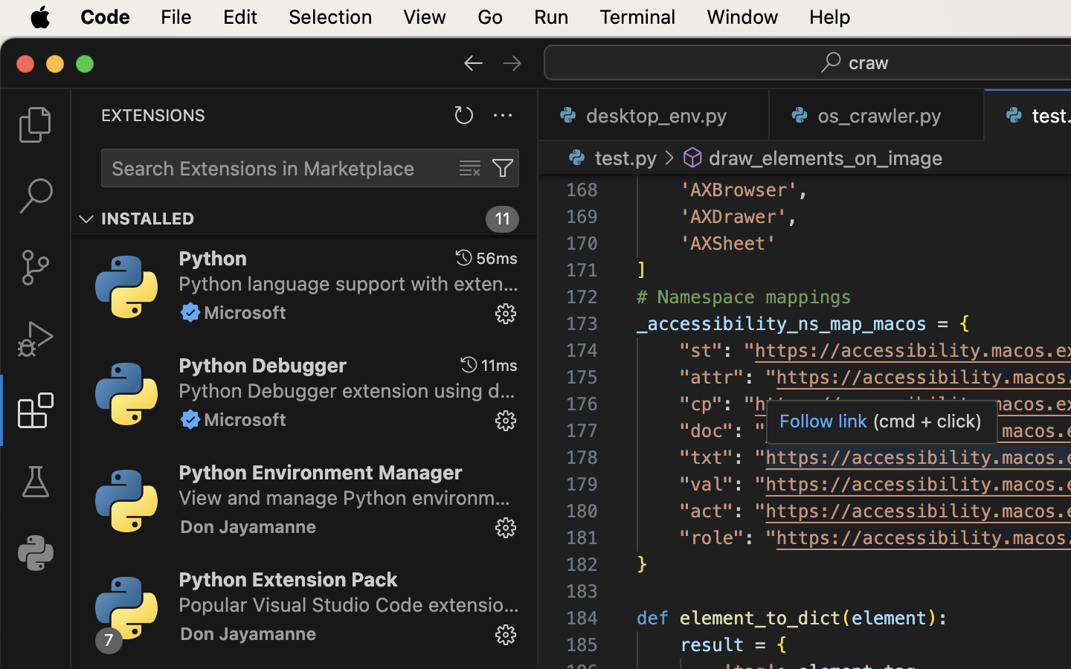  Describe the element at coordinates (503, 168) in the screenshot. I see `` at that location.